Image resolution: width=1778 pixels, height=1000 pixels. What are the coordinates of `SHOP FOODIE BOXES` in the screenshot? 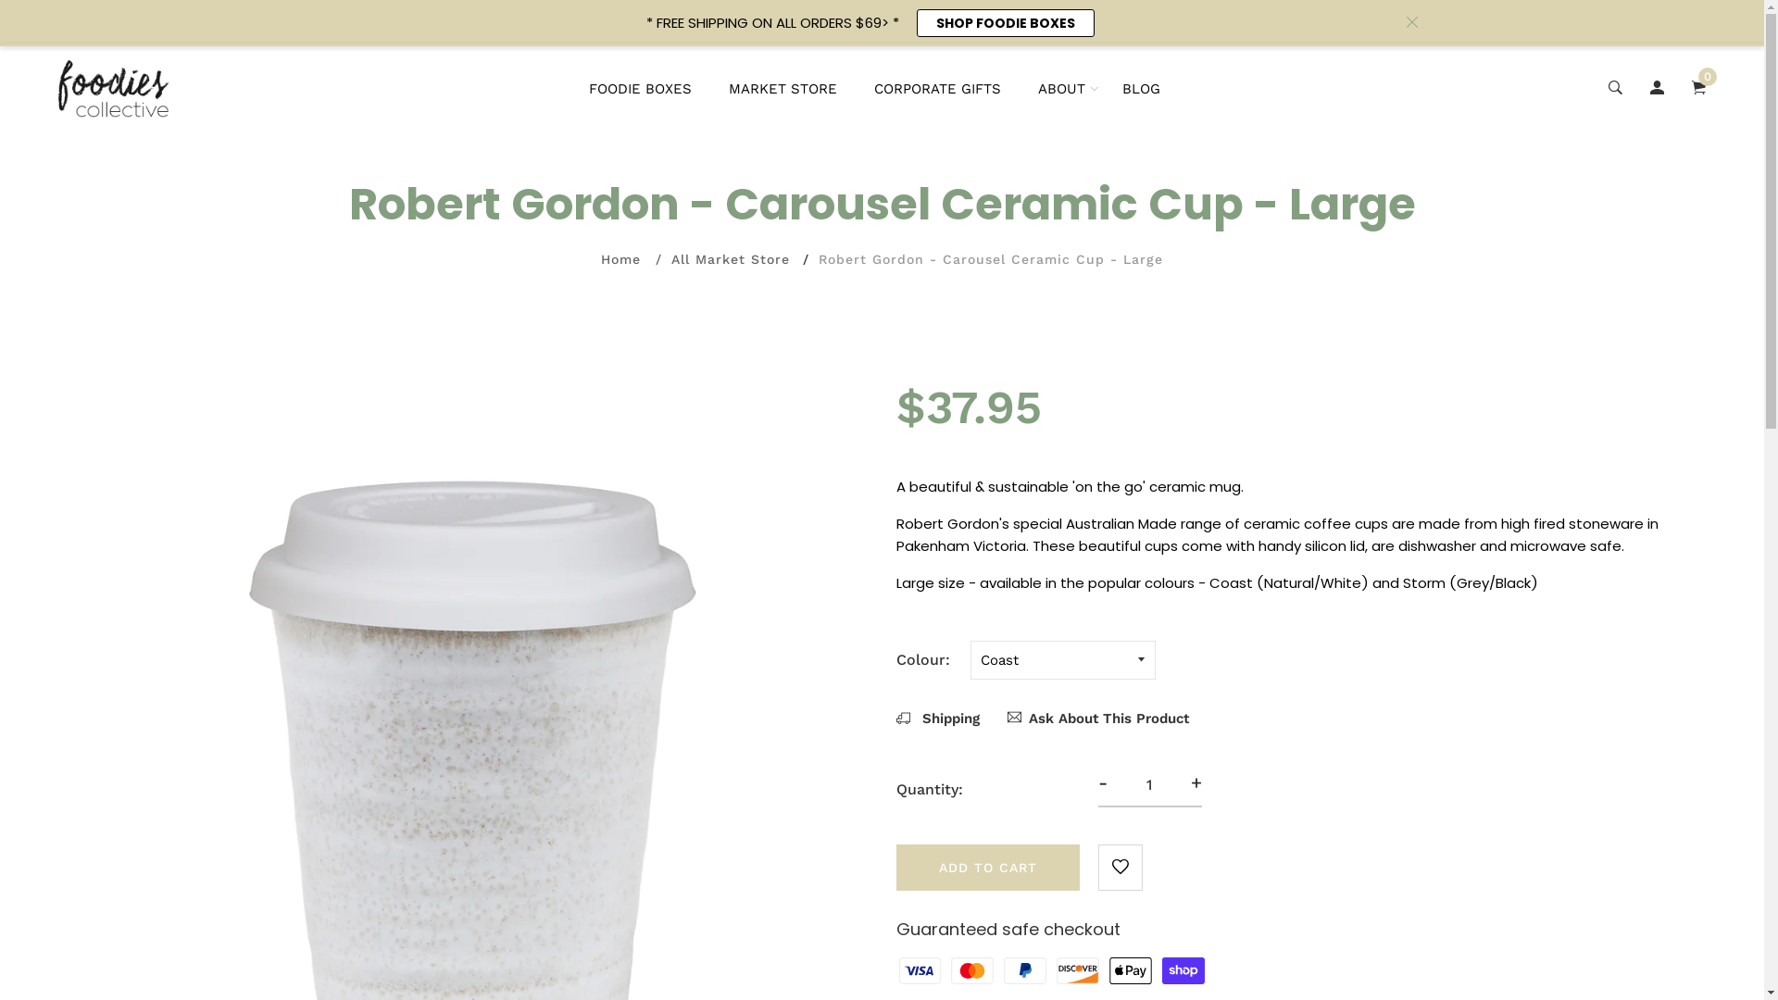 It's located at (1006, 23).